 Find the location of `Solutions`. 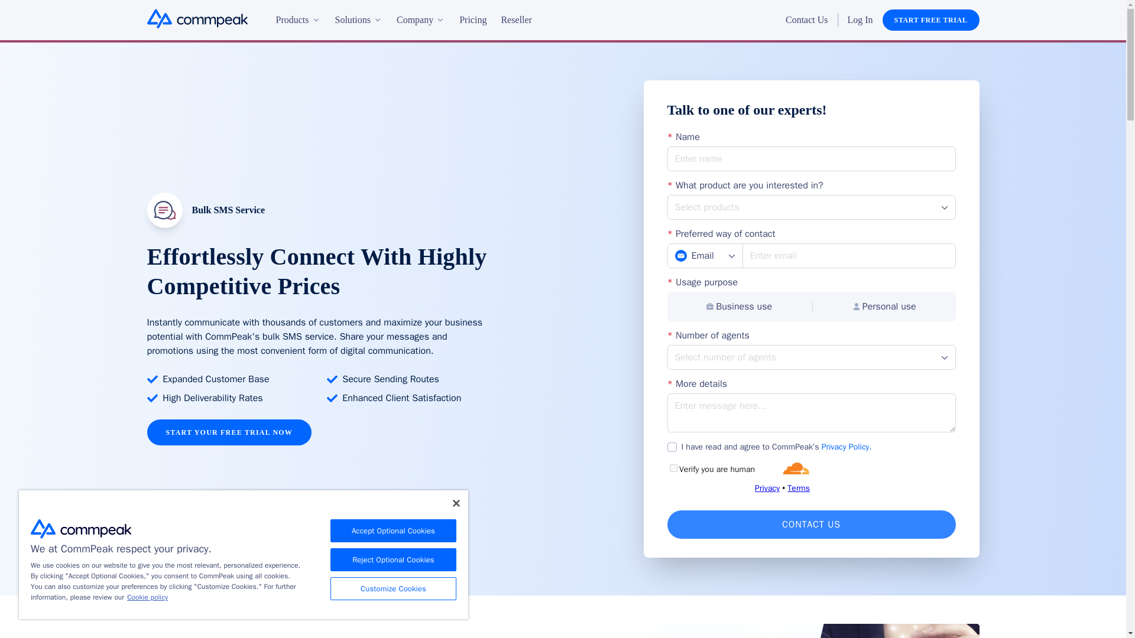

Solutions is located at coordinates (358, 20).